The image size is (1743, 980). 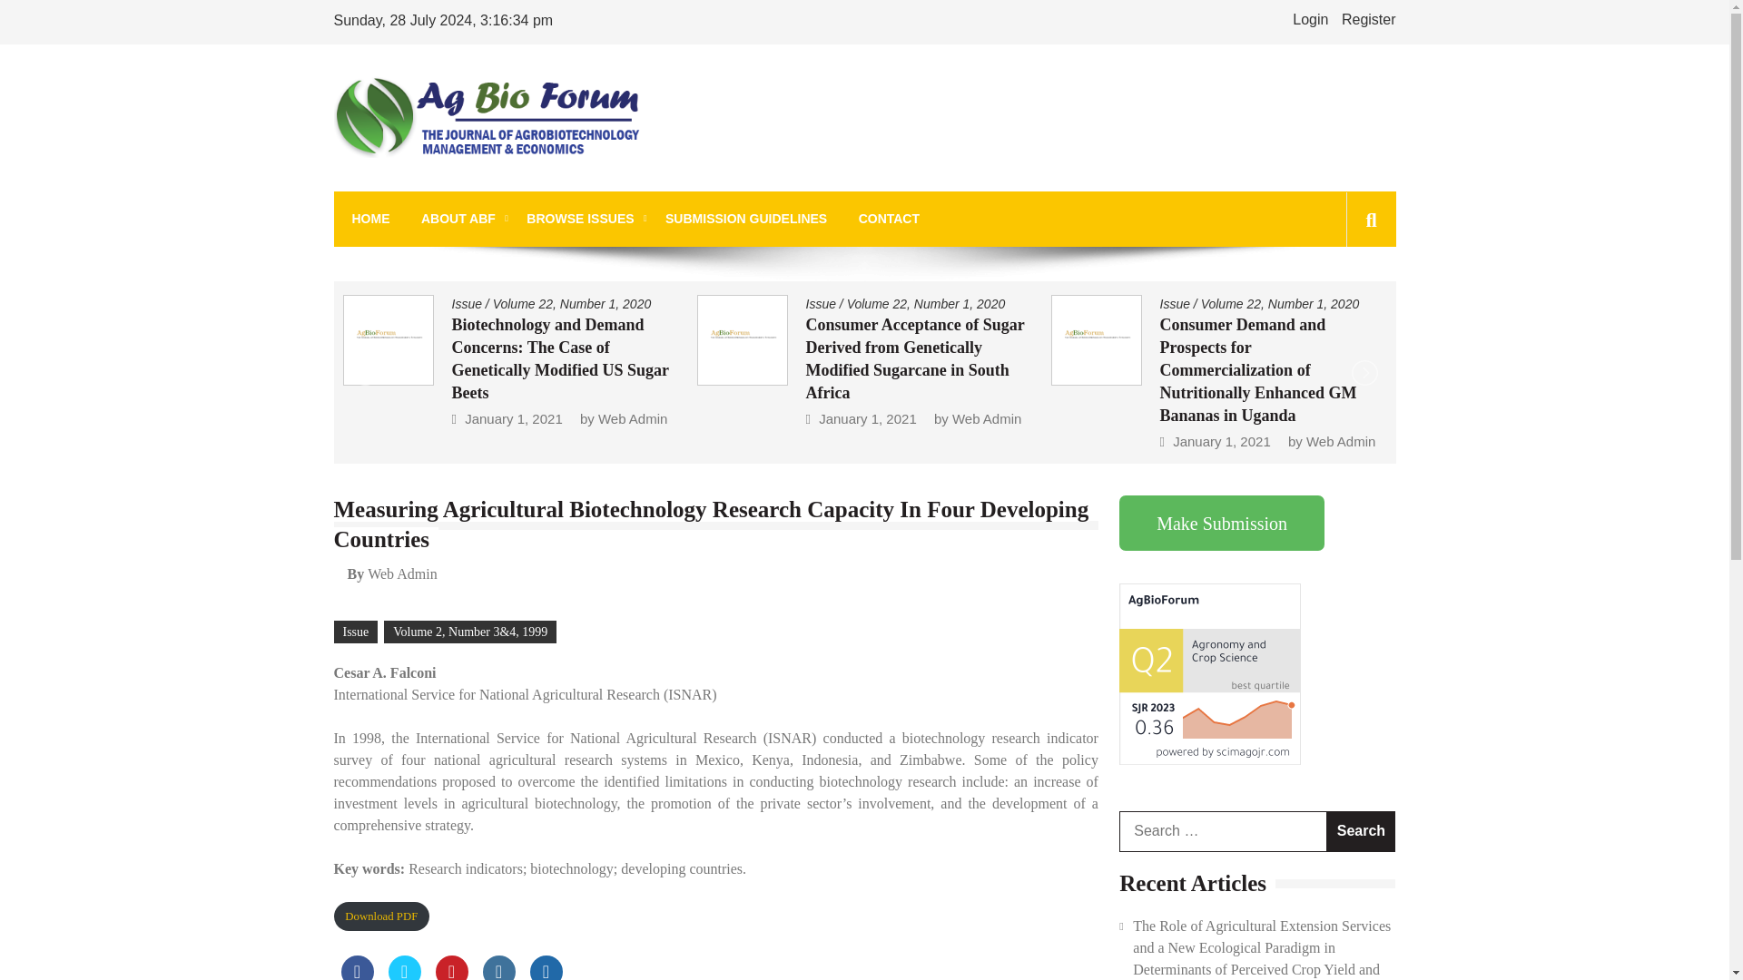 What do you see at coordinates (890, 219) in the screenshot?
I see `CONTACT` at bounding box center [890, 219].